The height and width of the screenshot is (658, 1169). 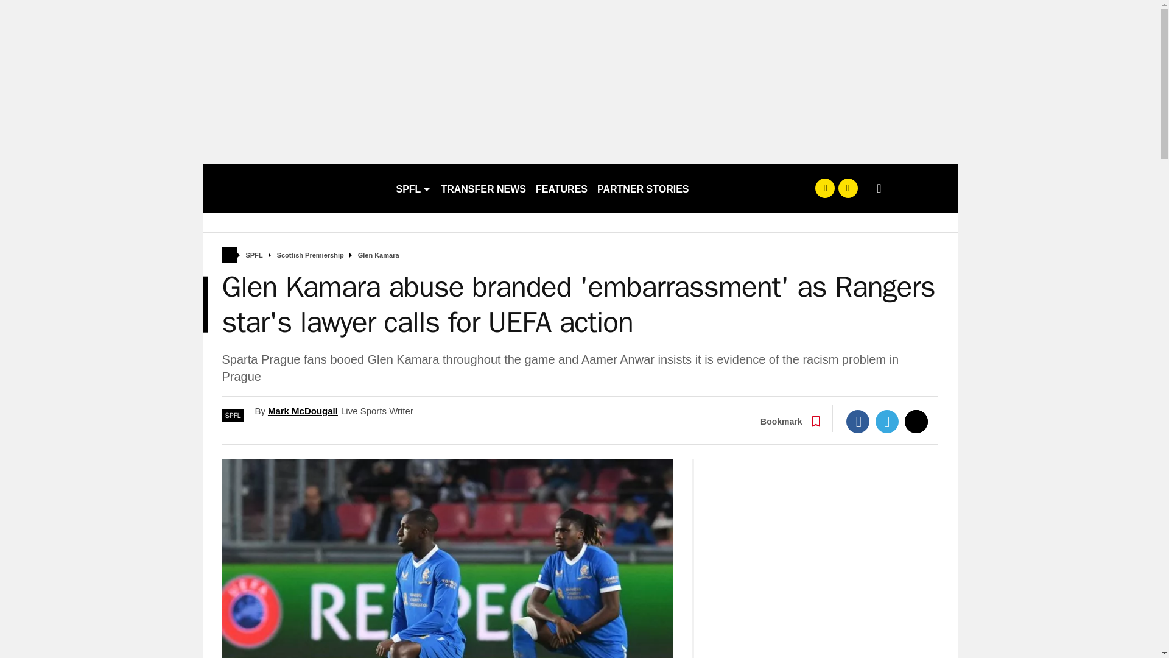 What do you see at coordinates (379, 255) in the screenshot?
I see `Glen Kamara` at bounding box center [379, 255].